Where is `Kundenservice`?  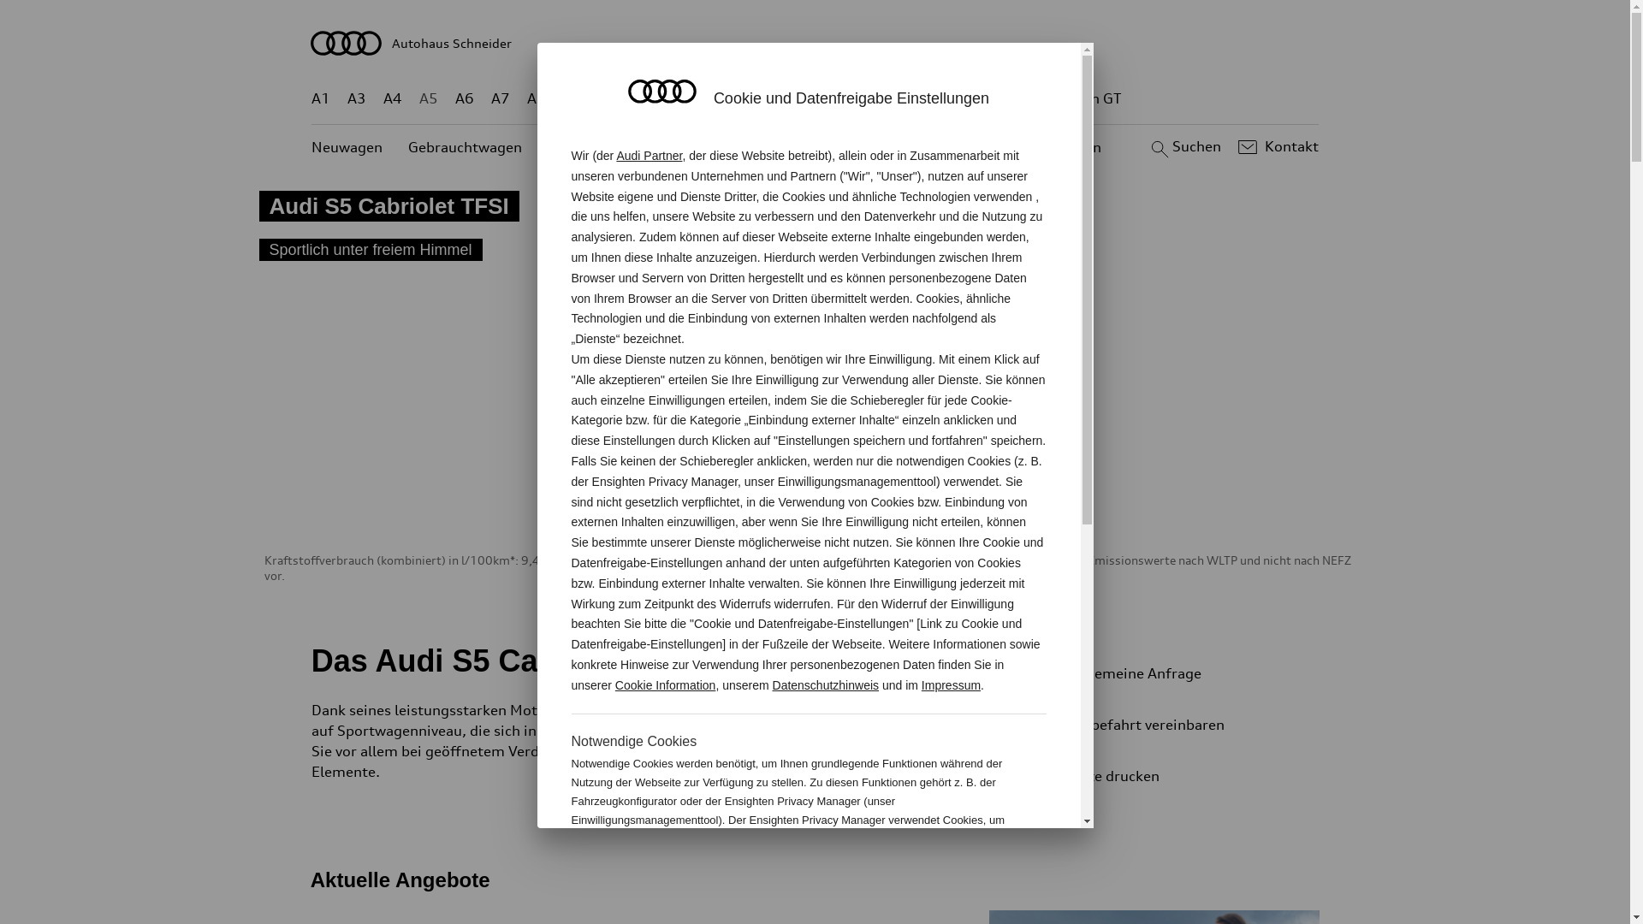
Kundenservice is located at coordinates (825, 147).